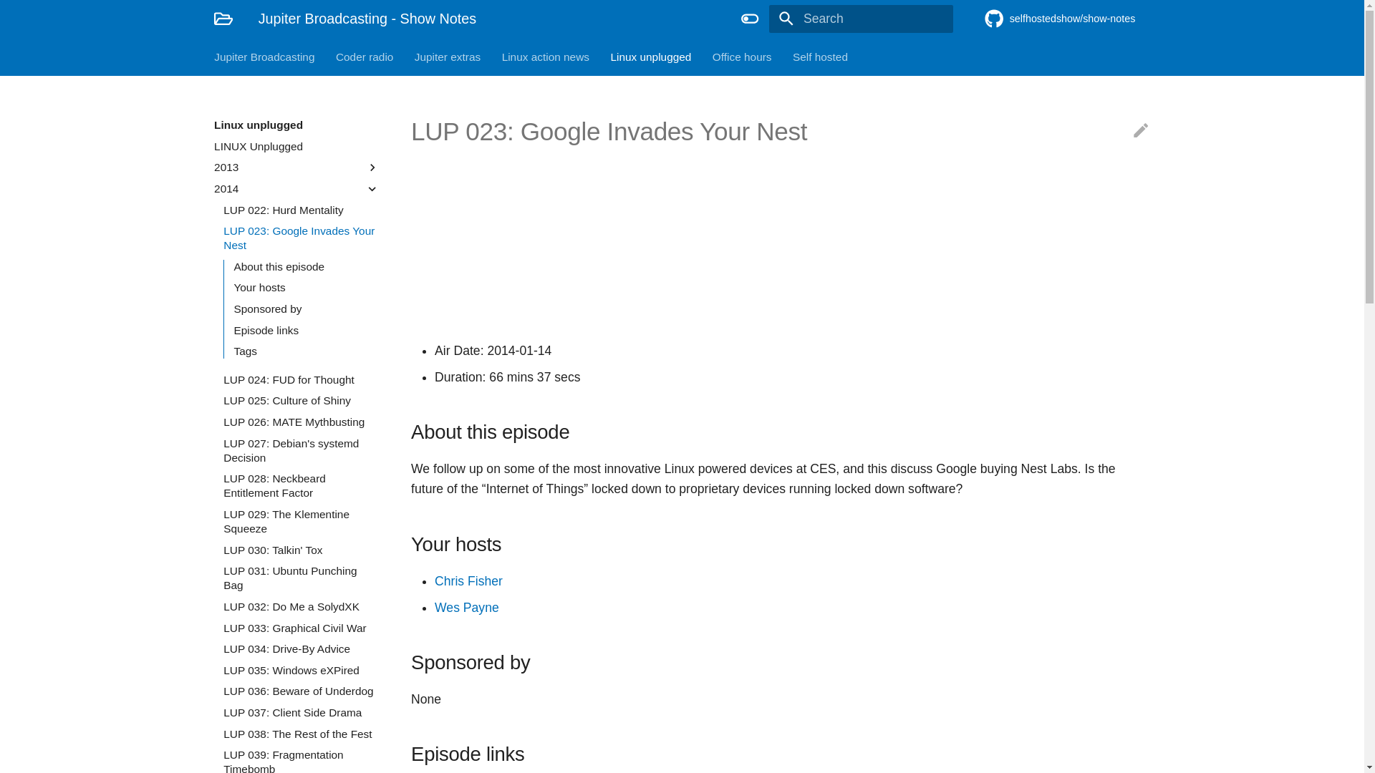 The width and height of the screenshot is (1375, 773). What do you see at coordinates (364, 56) in the screenshot?
I see `Coder radio` at bounding box center [364, 56].